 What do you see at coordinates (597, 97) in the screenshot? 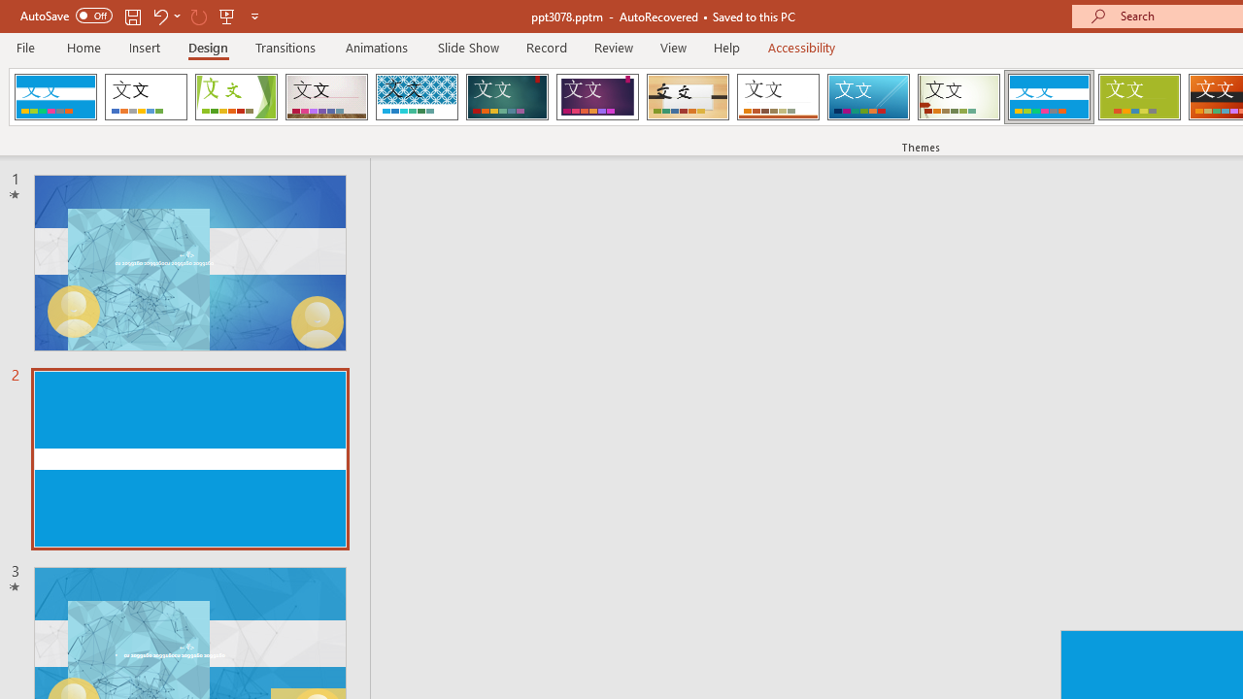
I see `Ion Boardroom` at bounding box center [597, 97].